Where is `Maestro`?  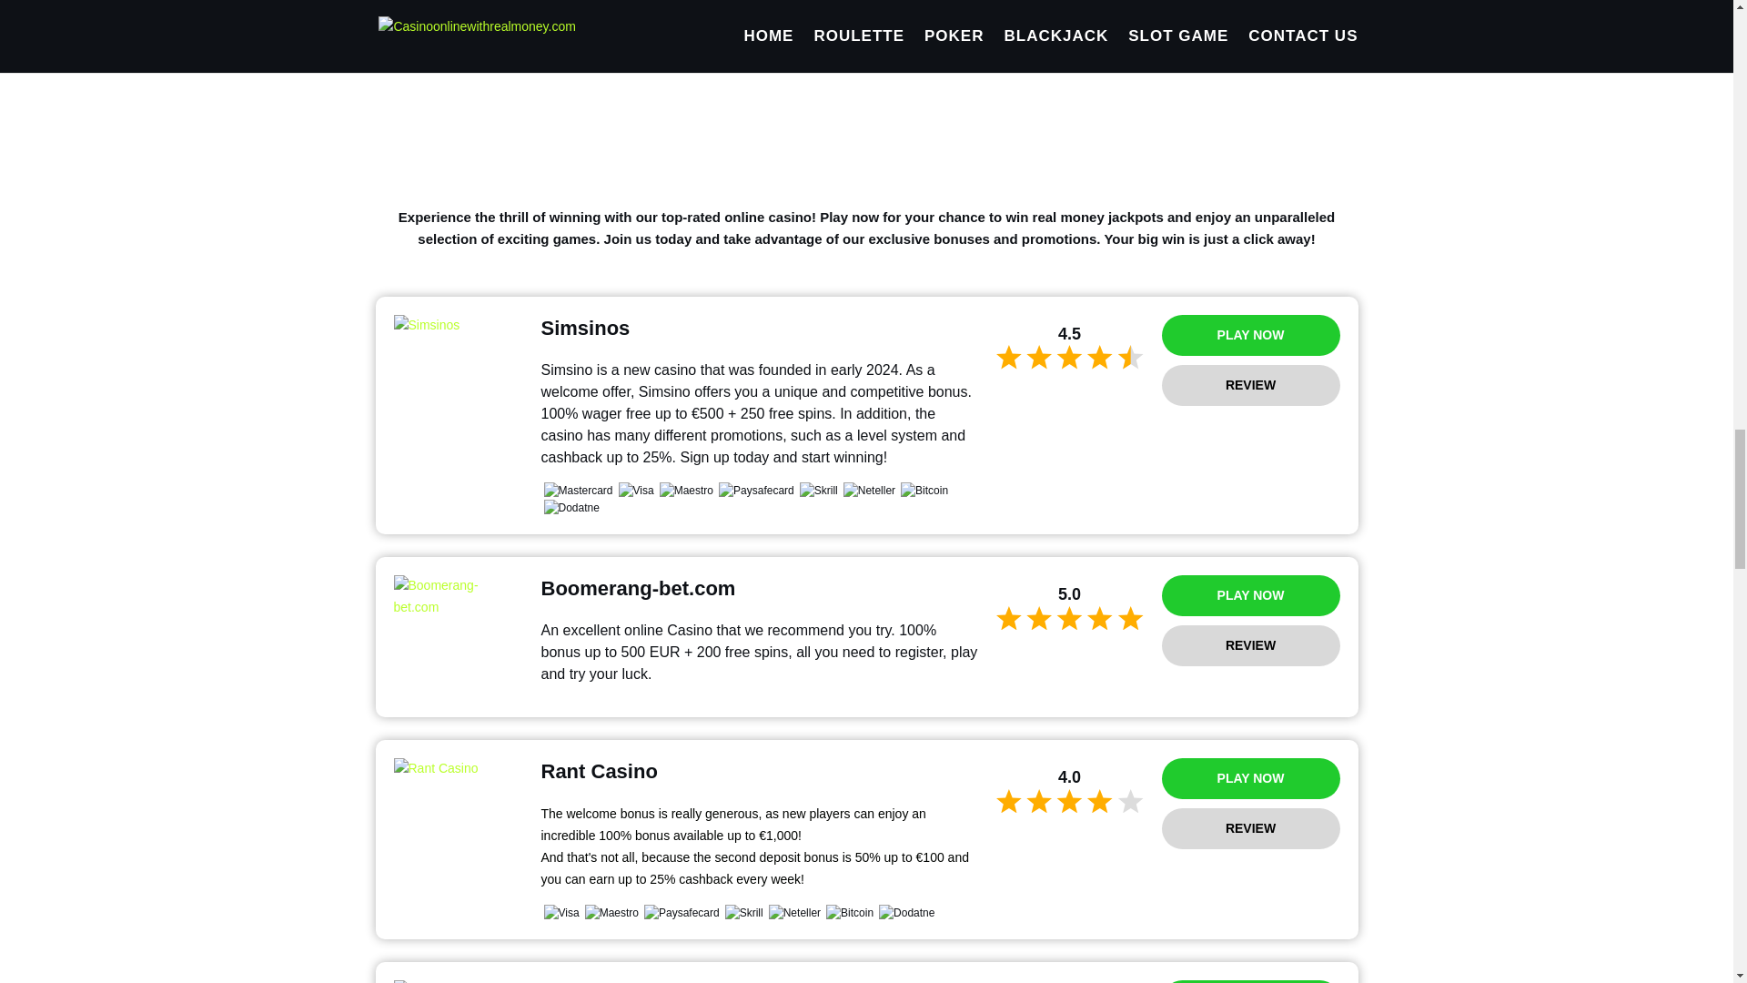 Maestro is located at coordinates (611, 912).